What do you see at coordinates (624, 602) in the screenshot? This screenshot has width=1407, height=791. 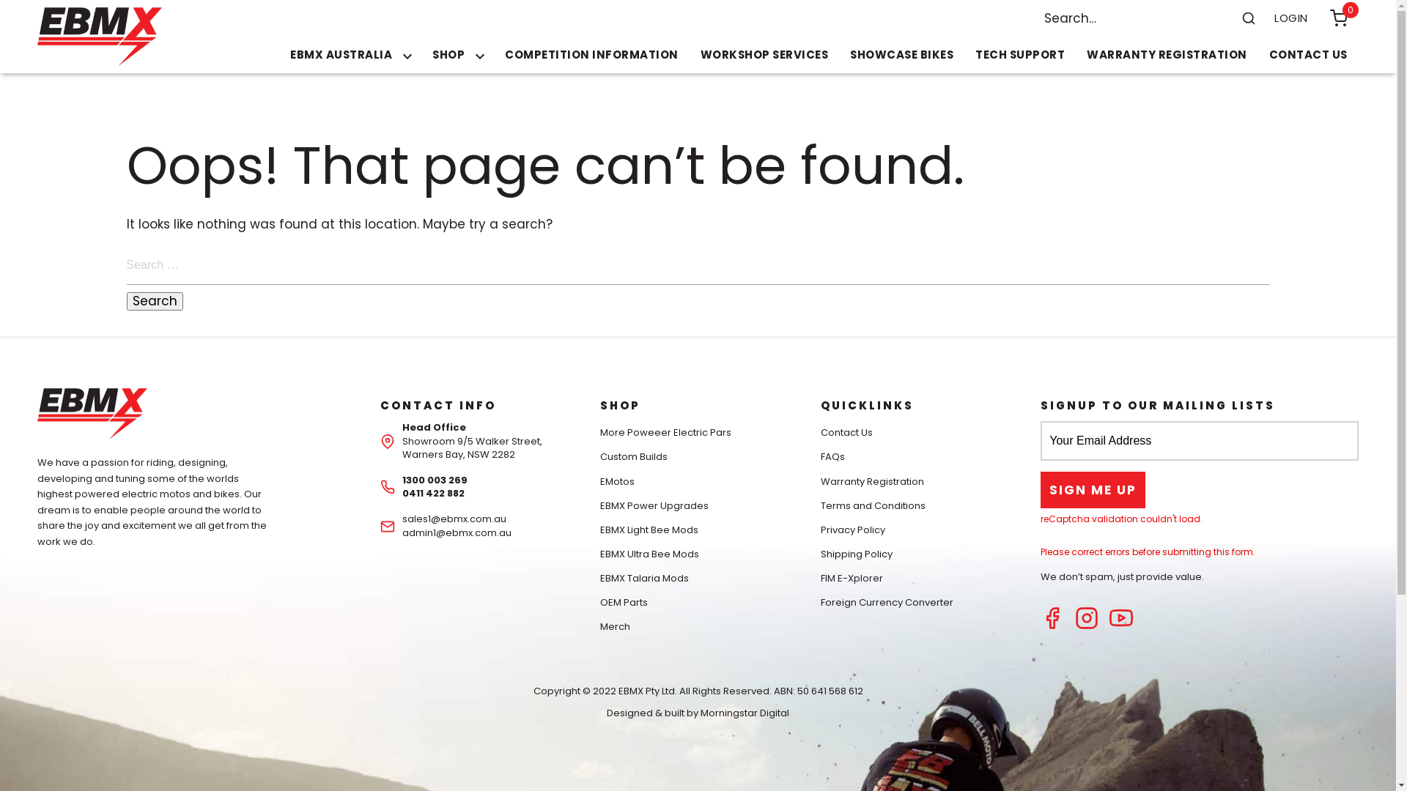 I see `OEM Parts` at bounding box center [624, 602].